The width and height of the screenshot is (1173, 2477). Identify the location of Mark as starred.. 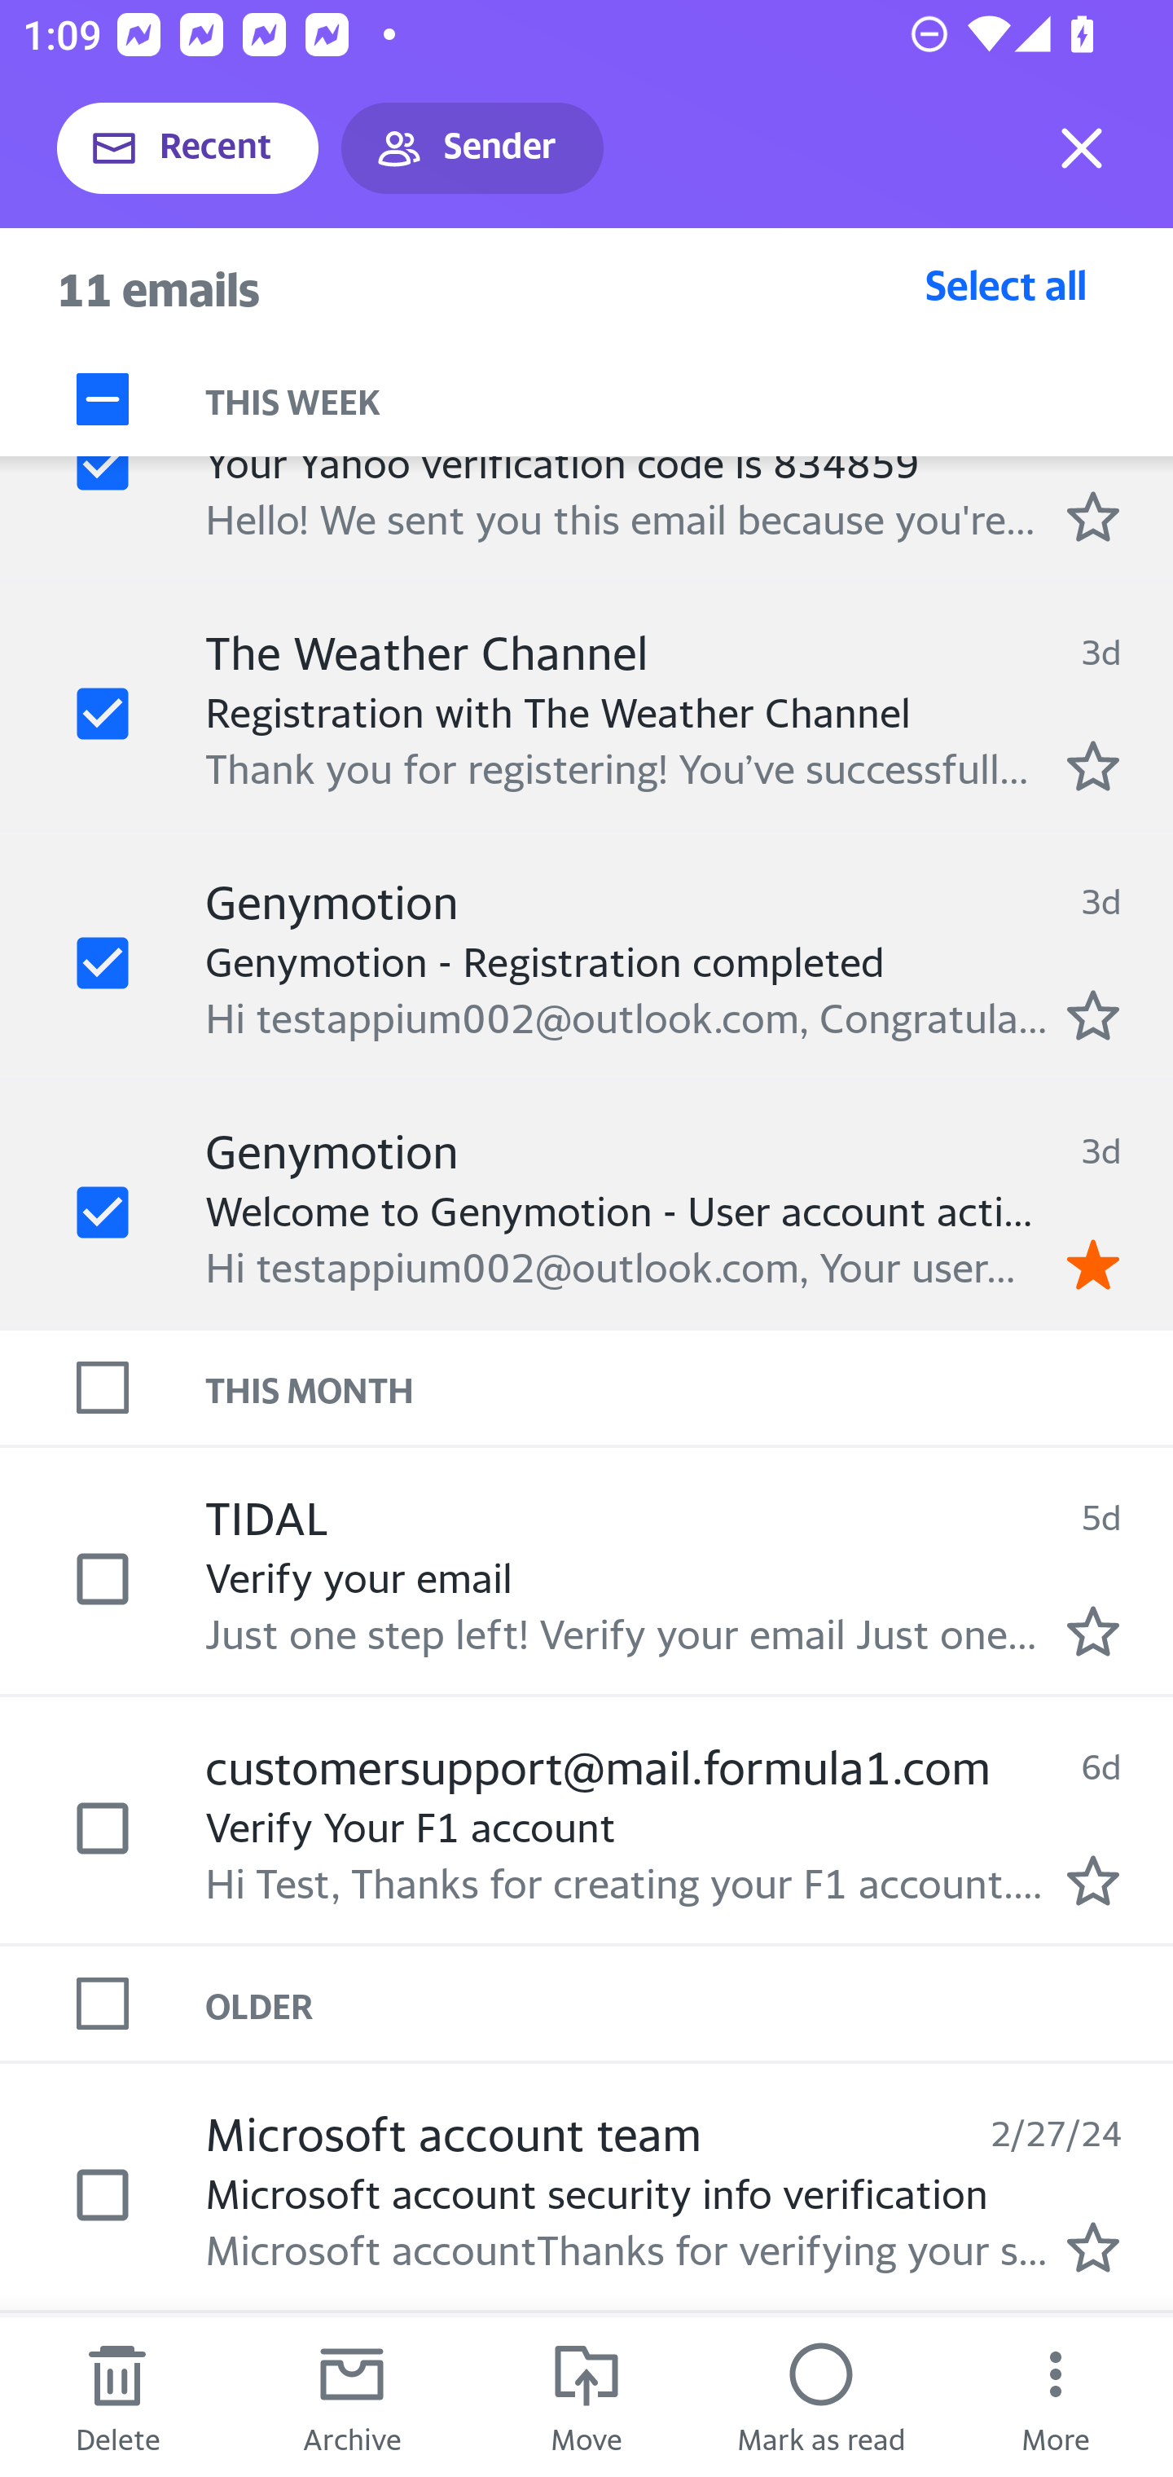
(1093, 1014).